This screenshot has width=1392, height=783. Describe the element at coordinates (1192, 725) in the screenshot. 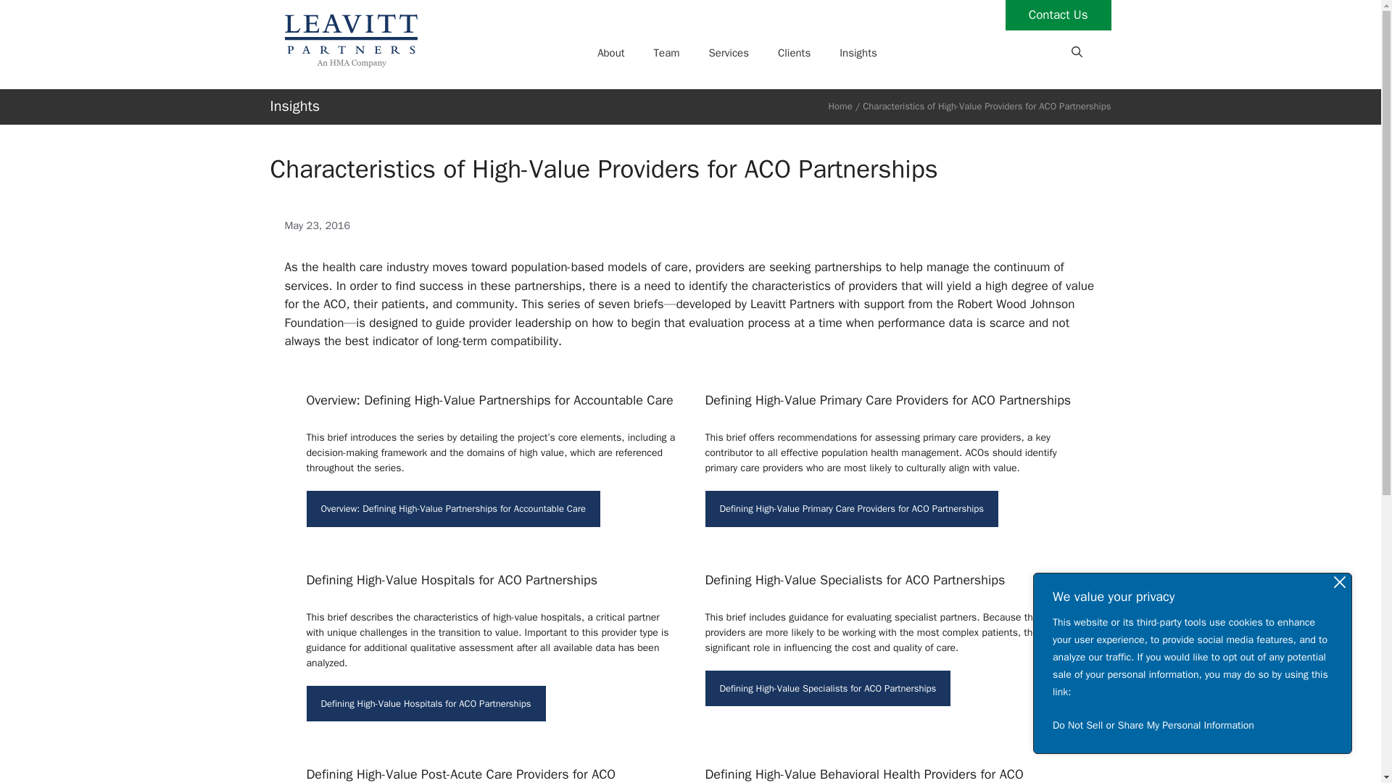

I see `Do Not Sell or Share My Personal Information` at that location.